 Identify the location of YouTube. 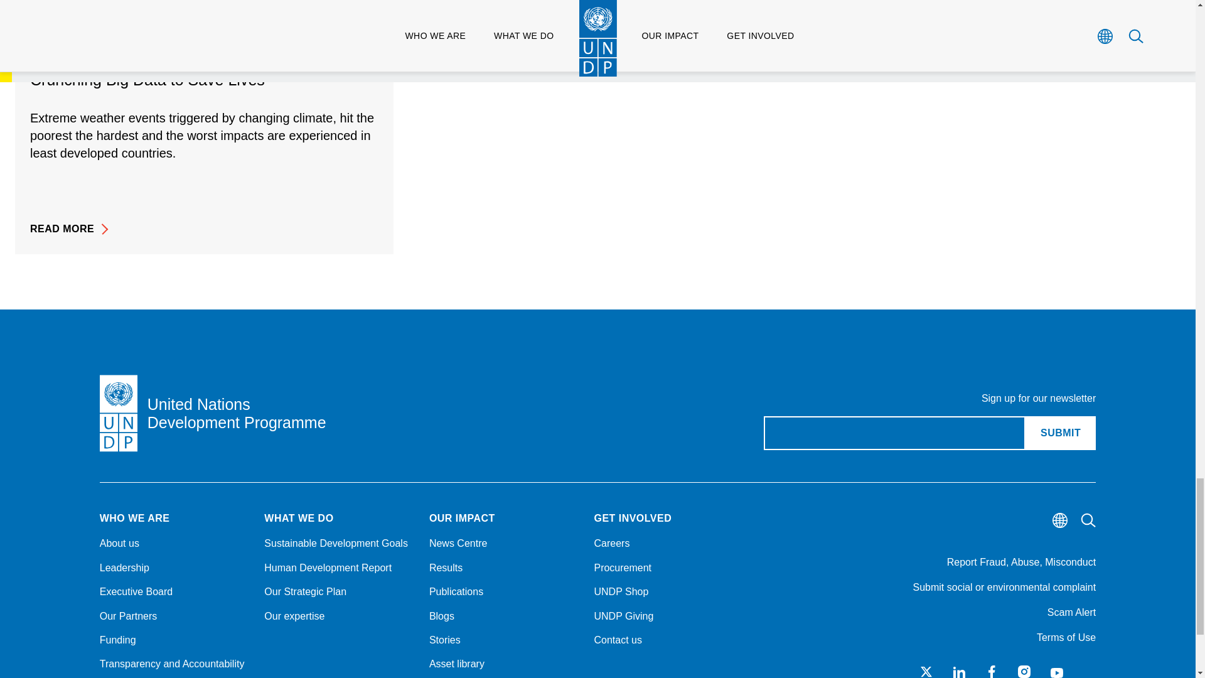
(1057, 672).